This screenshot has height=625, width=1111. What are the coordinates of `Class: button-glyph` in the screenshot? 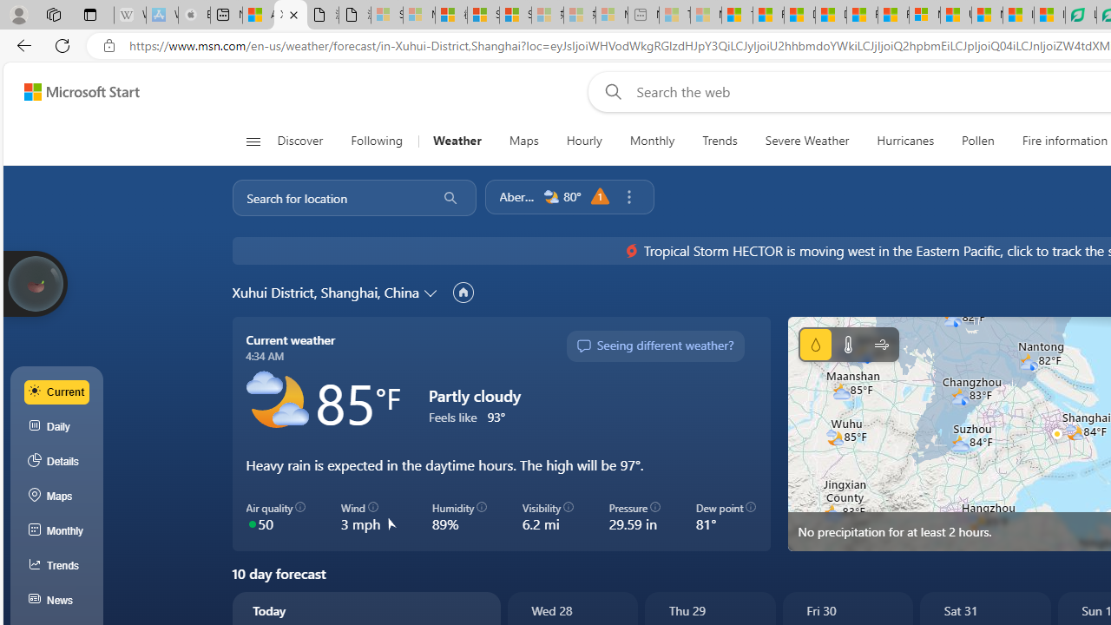 It's located at (252, 141).